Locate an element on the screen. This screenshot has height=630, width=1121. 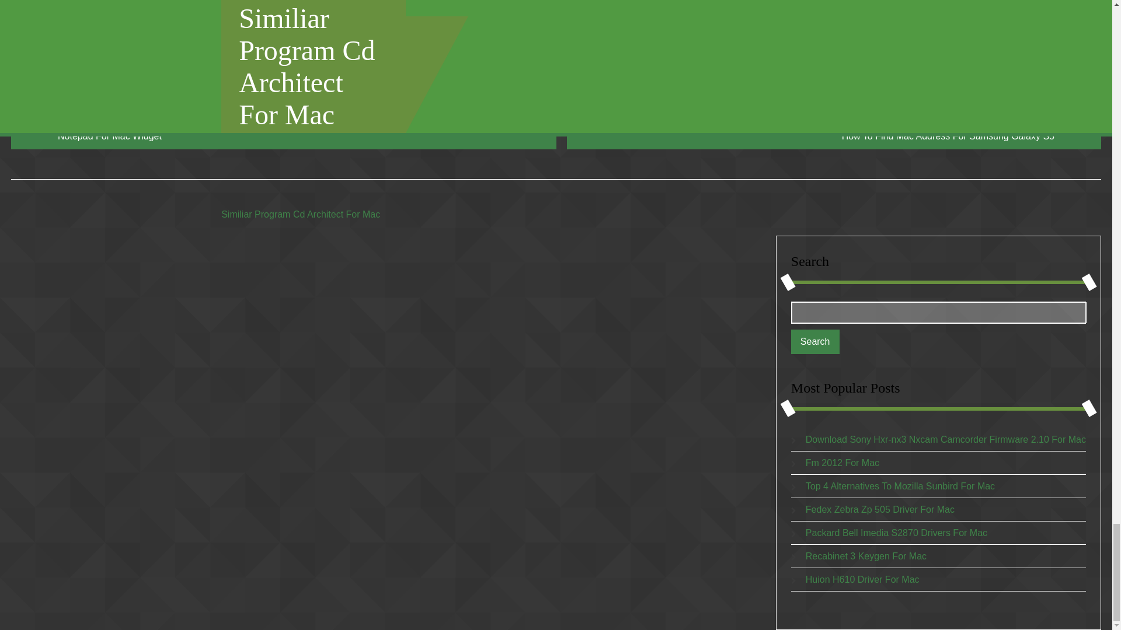
Similiar Program Cd Architect For Mac is located at coordinates (300, 213).